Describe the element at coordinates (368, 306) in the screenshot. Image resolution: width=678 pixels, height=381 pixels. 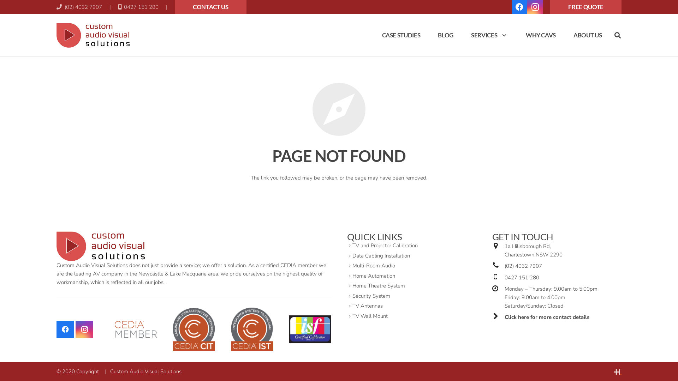
I see `TV Antennas` at that location.